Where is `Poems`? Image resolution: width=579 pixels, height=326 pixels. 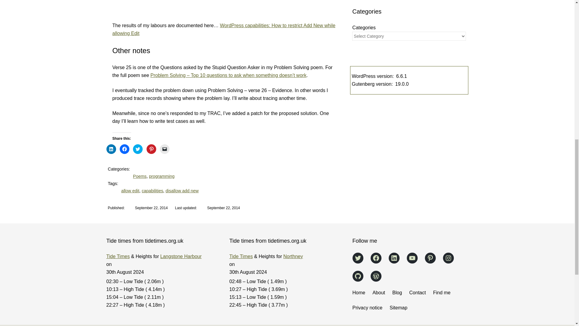 Poems is located at coordinates (140, 176).